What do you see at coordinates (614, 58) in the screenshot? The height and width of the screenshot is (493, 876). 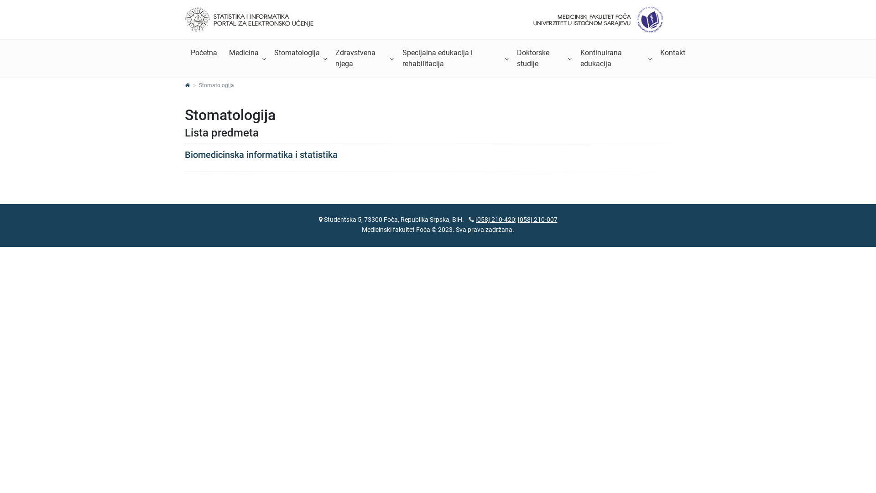 I see `Kontinuirana edukacija` at bounding box center [614, 58].